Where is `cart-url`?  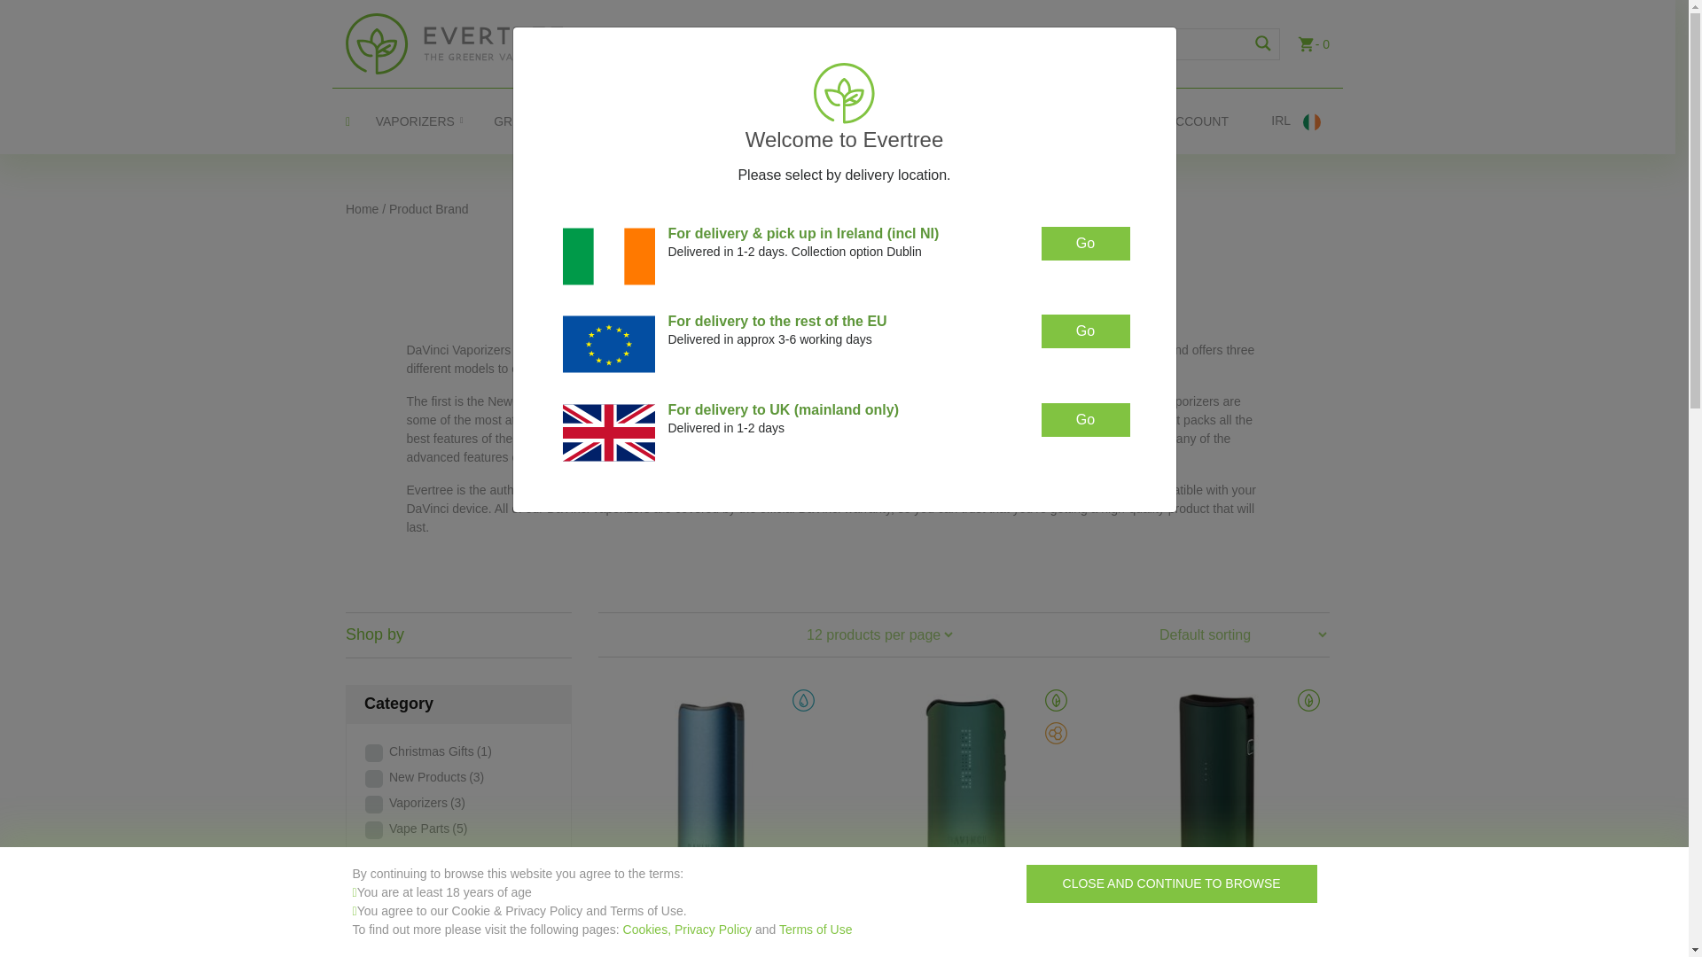
cart-url is located at coordinates (1313, 44).